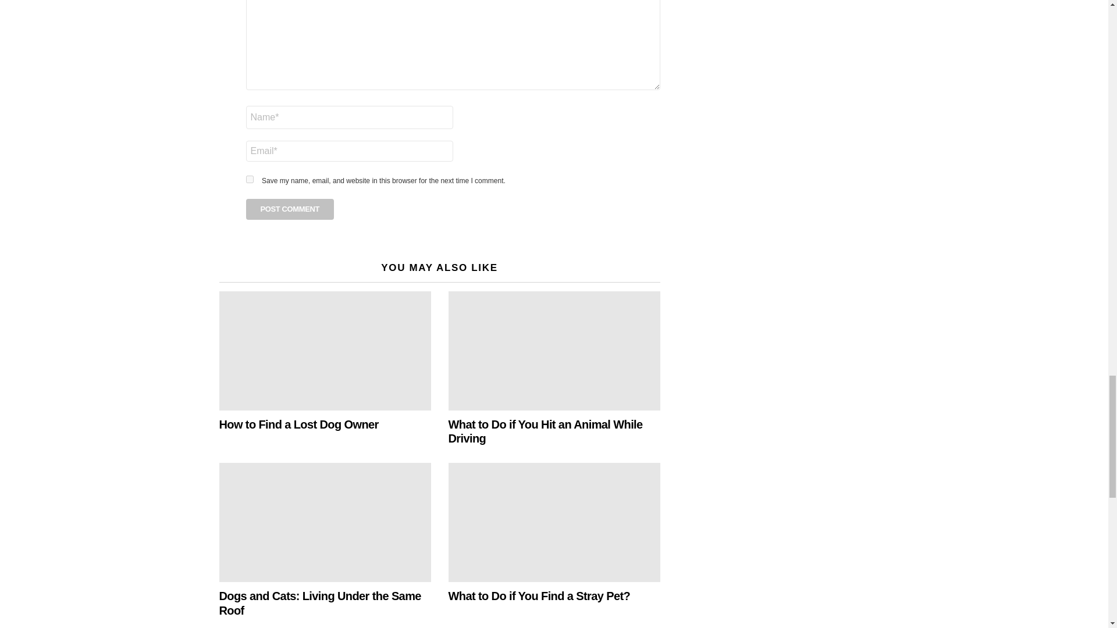 This screenshot has height=628, width=1117. What do you see at coordinates (290, 209) in the screenshot?
I see `Post Comment` at bounding box center [290, 209].